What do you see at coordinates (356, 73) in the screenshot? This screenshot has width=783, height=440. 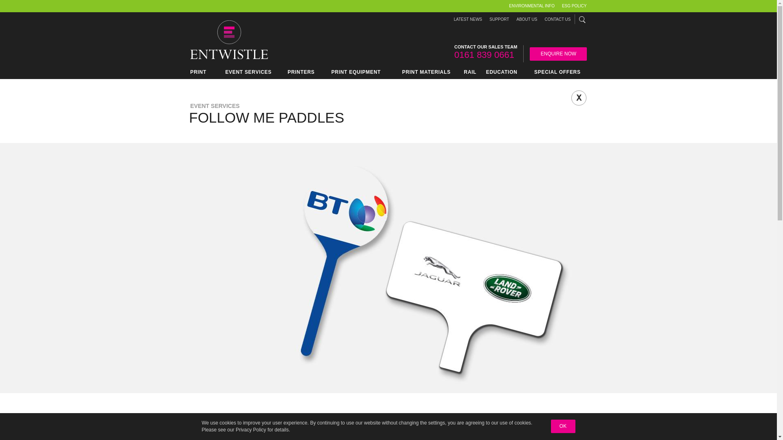 I see `PRINT EQUIPMENT` at bounding box center [356, 73].